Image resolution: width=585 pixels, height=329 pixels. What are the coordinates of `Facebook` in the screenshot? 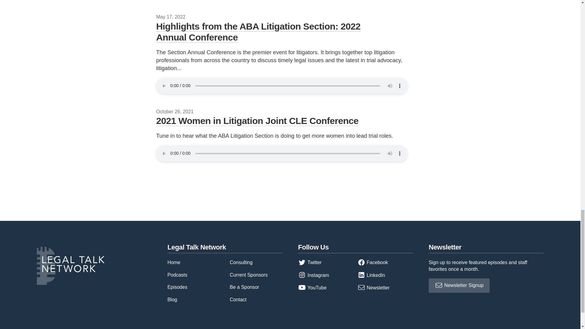 It's located at (373, 263).